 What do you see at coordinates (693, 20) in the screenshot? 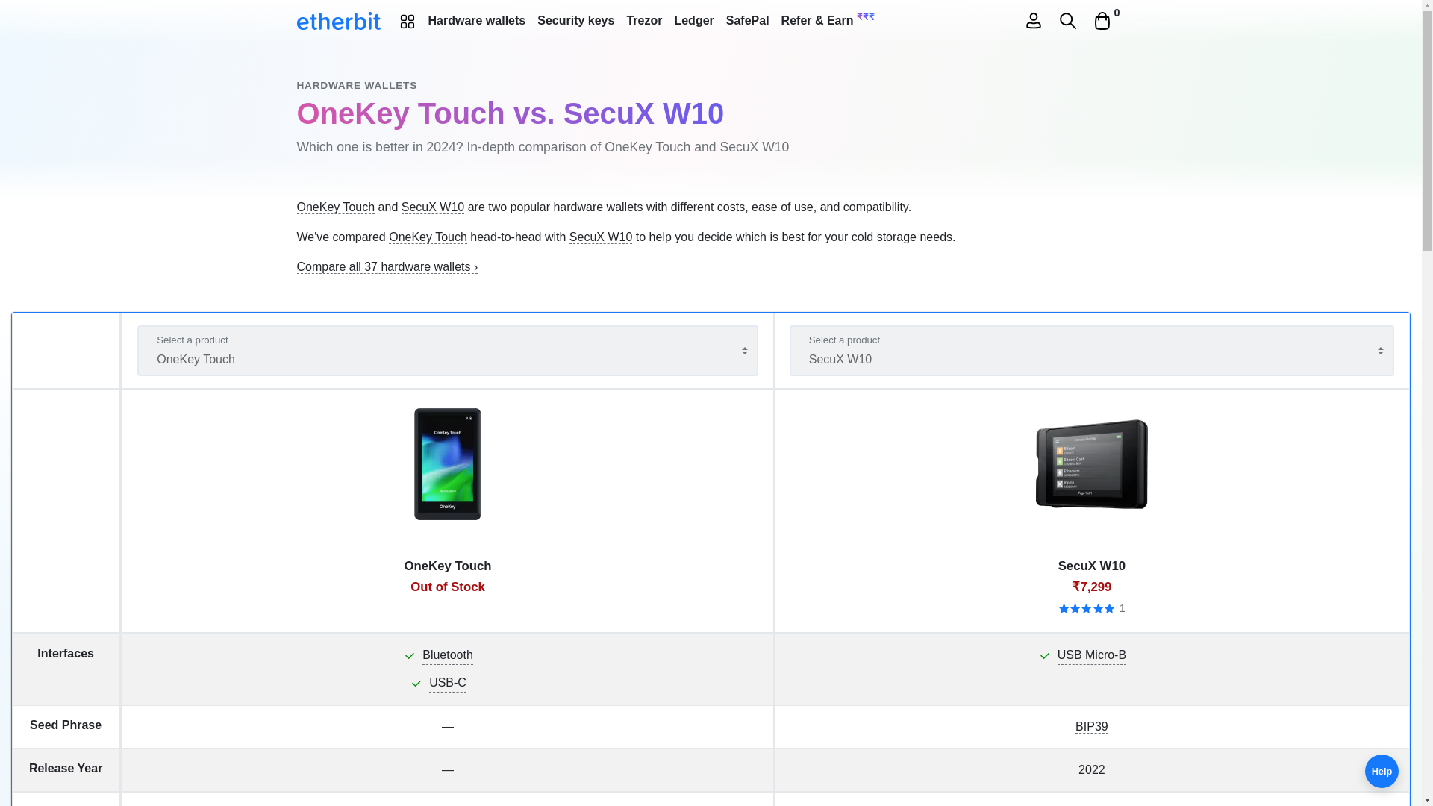
I see `Ledger` at bounding box center [693, 20].